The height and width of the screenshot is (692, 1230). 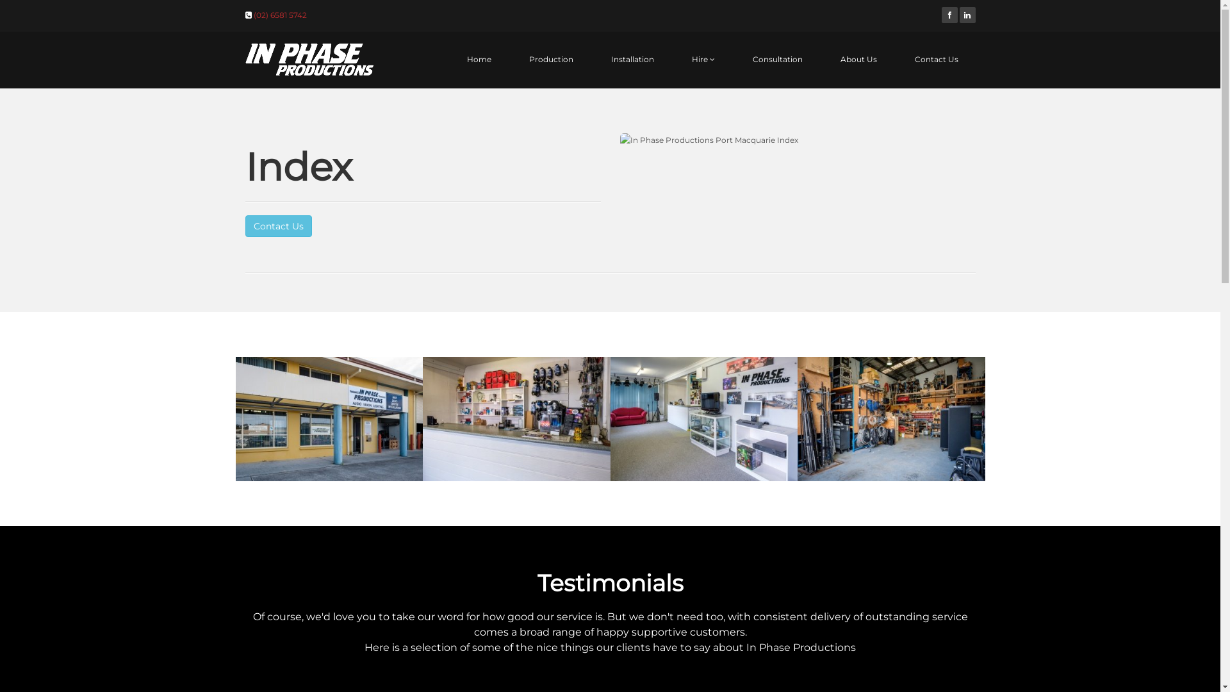 What do you see at coordinates (551, 60) in the screenshot?
I see `Production` at bounding box center [551, 60].